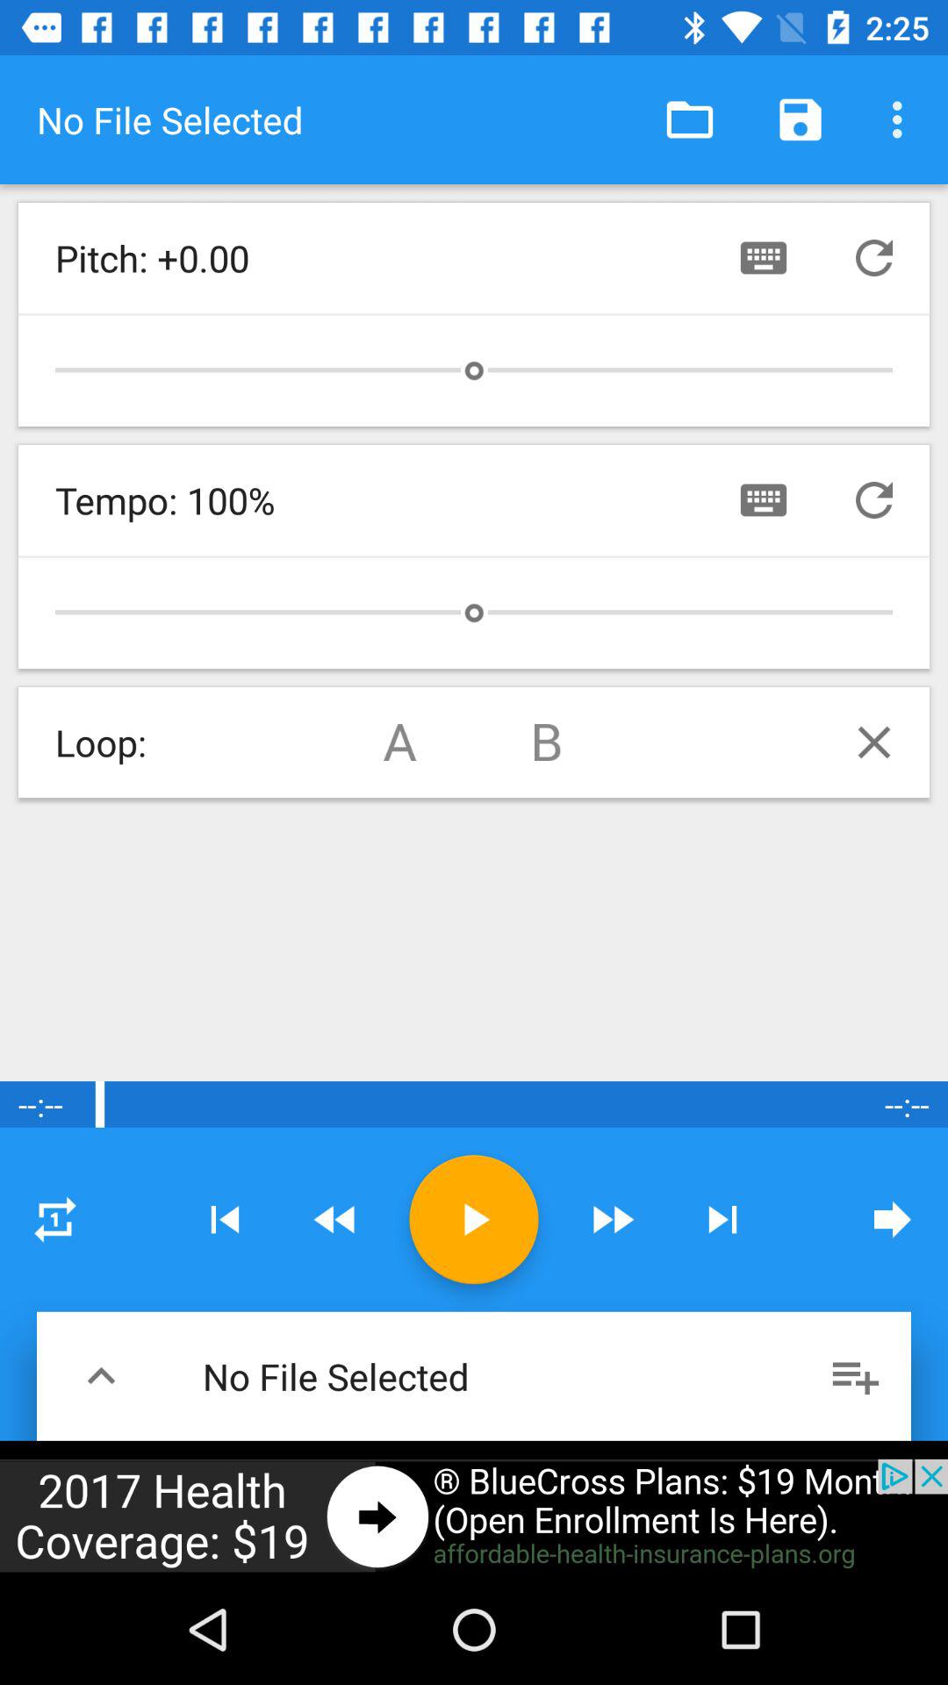  I want to click on open the keyboard, so click(764, 258).